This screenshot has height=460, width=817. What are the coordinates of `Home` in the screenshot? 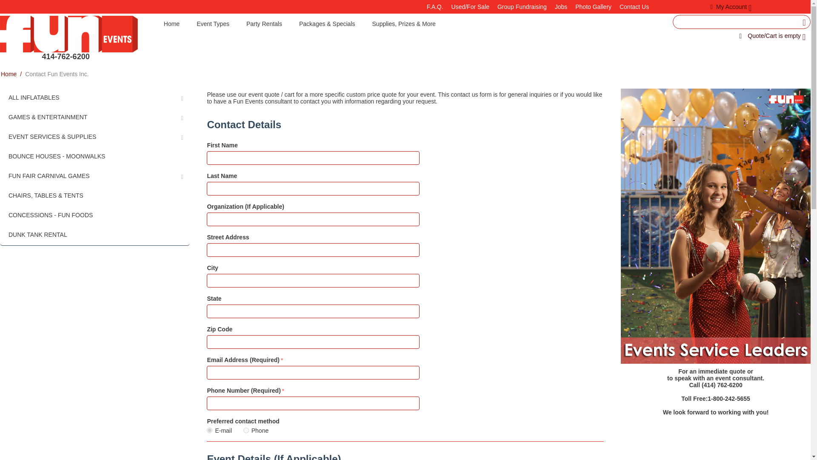 It's located at (171, 25).